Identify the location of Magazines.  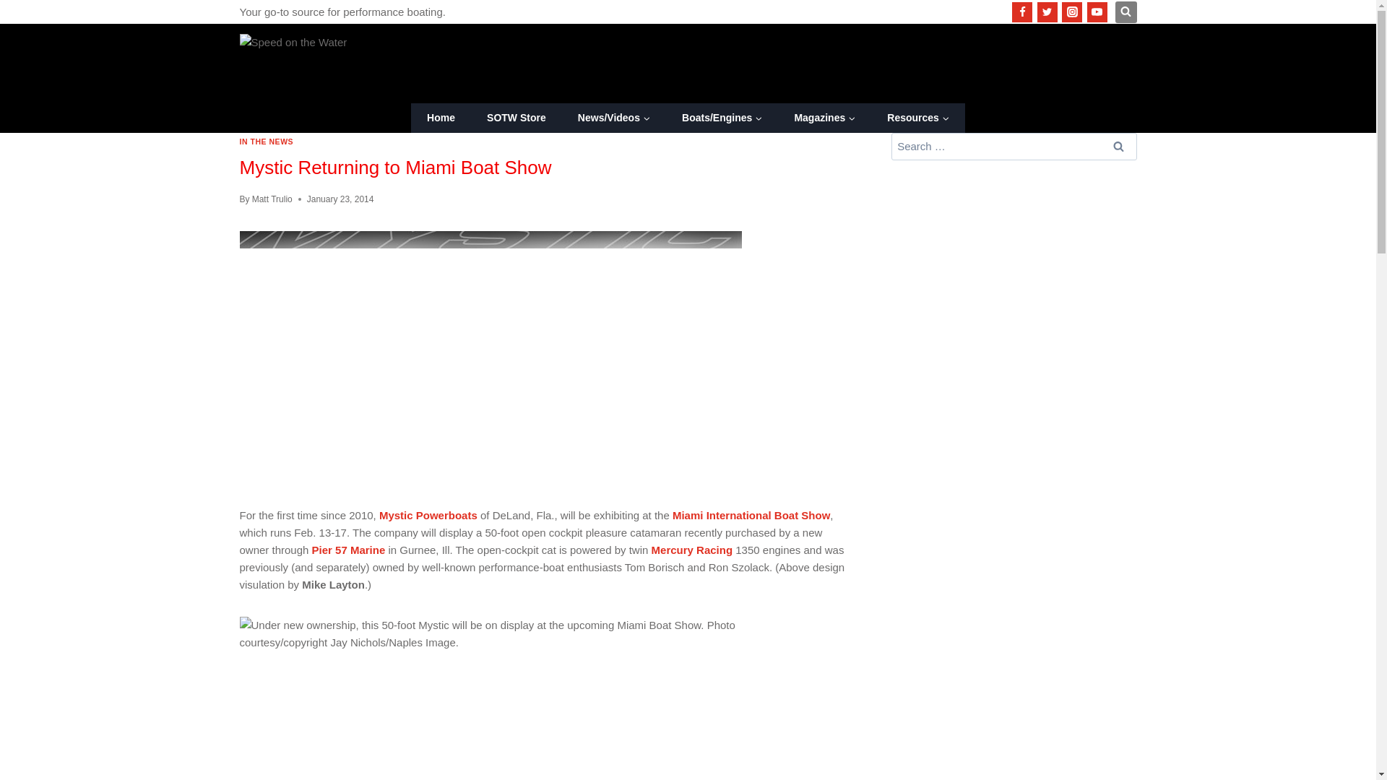
(824, 117).